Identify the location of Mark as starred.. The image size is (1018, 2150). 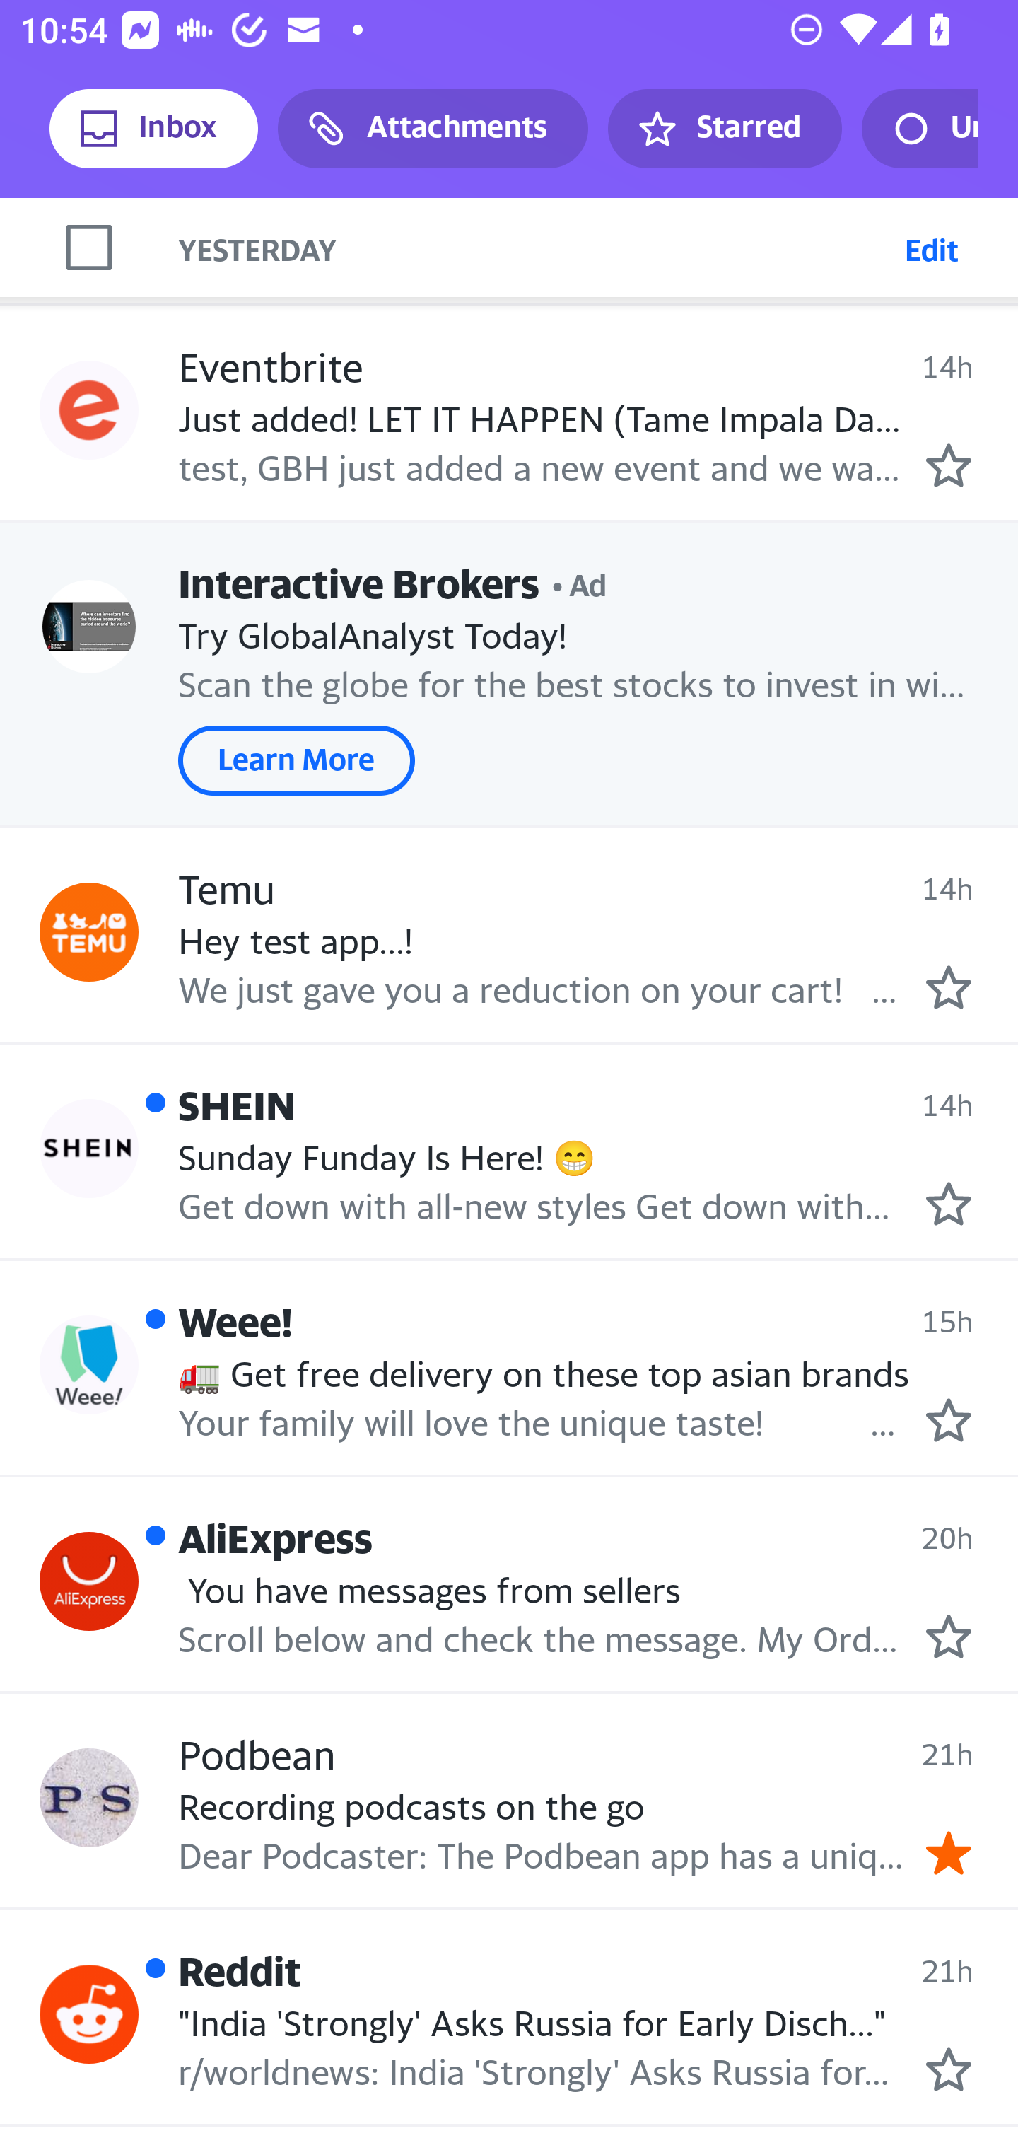
(949, 987).